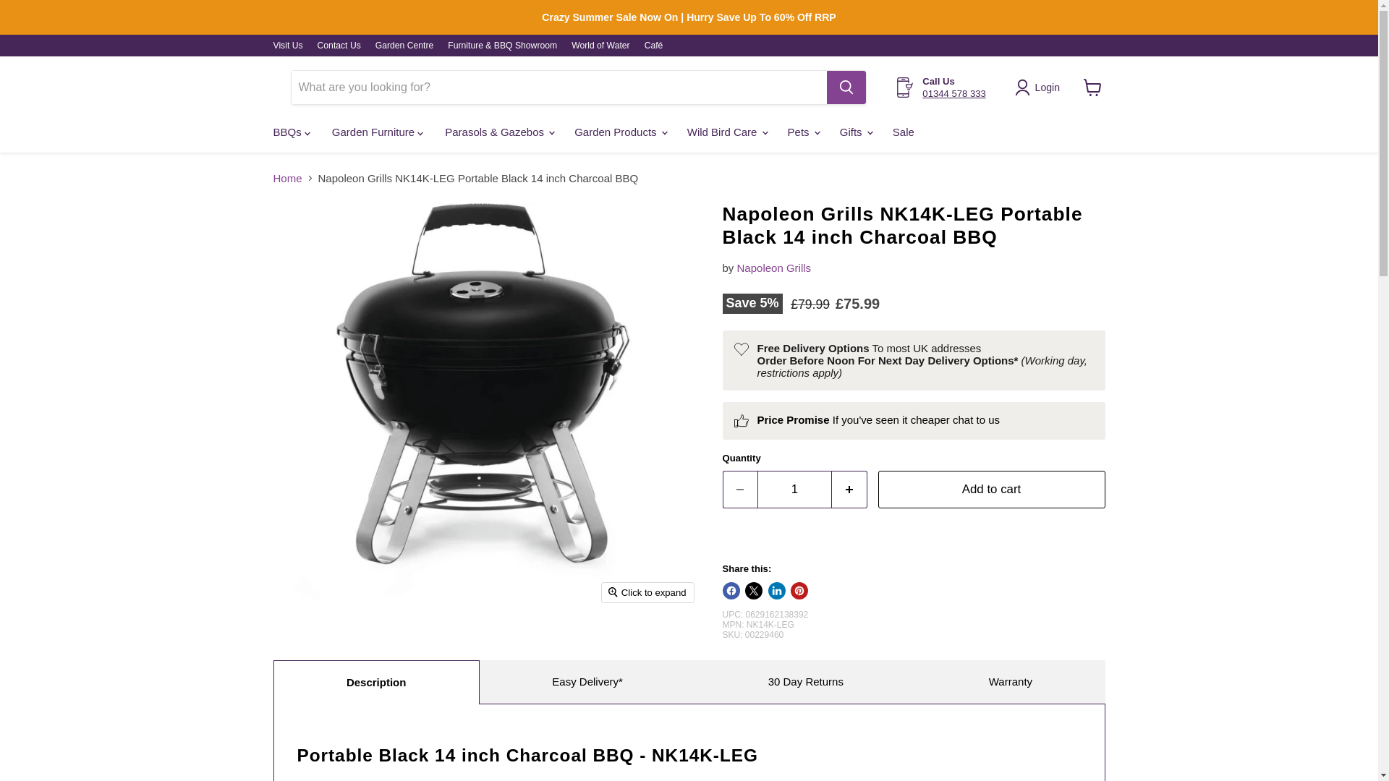 This screenshot has height=781, width=1389. I want to click on 01344 578 333, so click(953, 94).